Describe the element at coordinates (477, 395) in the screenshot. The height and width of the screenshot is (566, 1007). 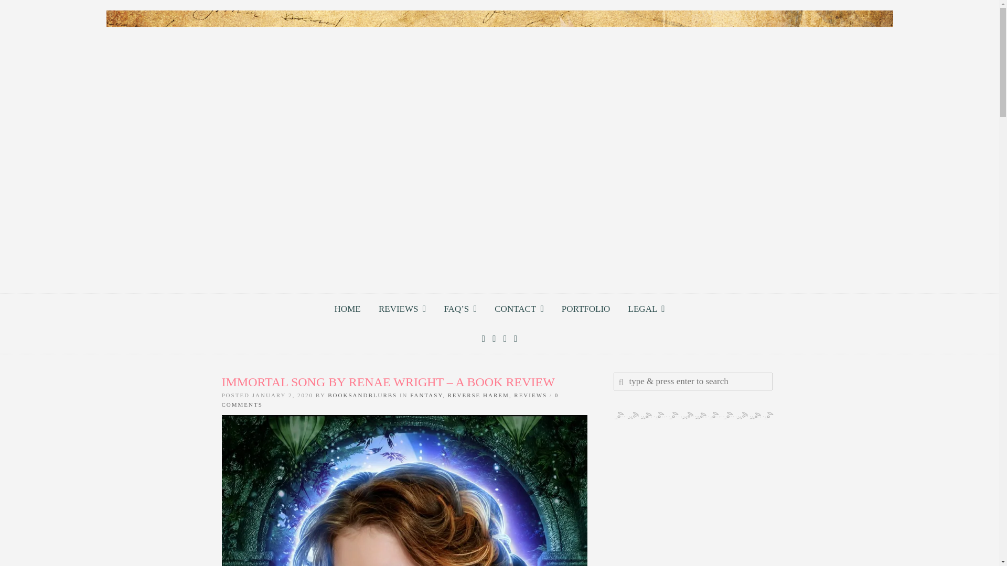
I see `REVERSE HAREM` at that location.